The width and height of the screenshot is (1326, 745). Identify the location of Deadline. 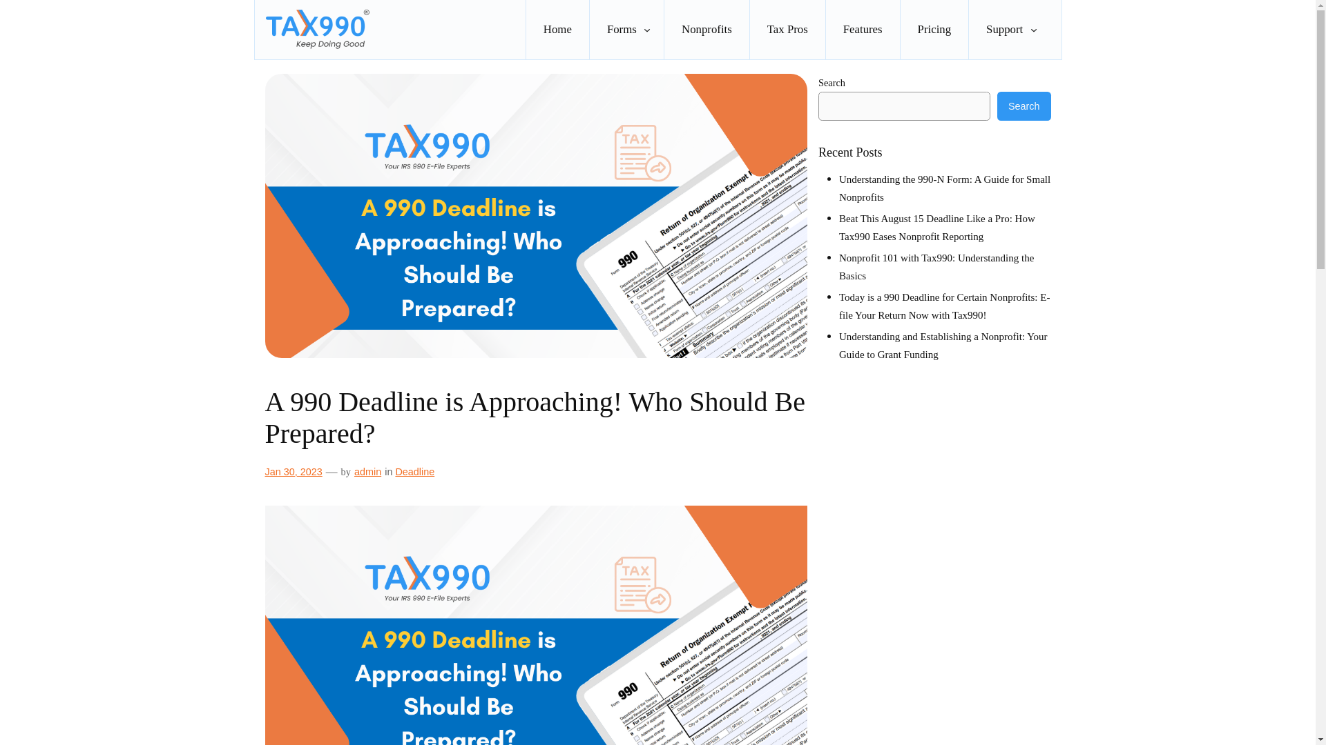
(414, 472).